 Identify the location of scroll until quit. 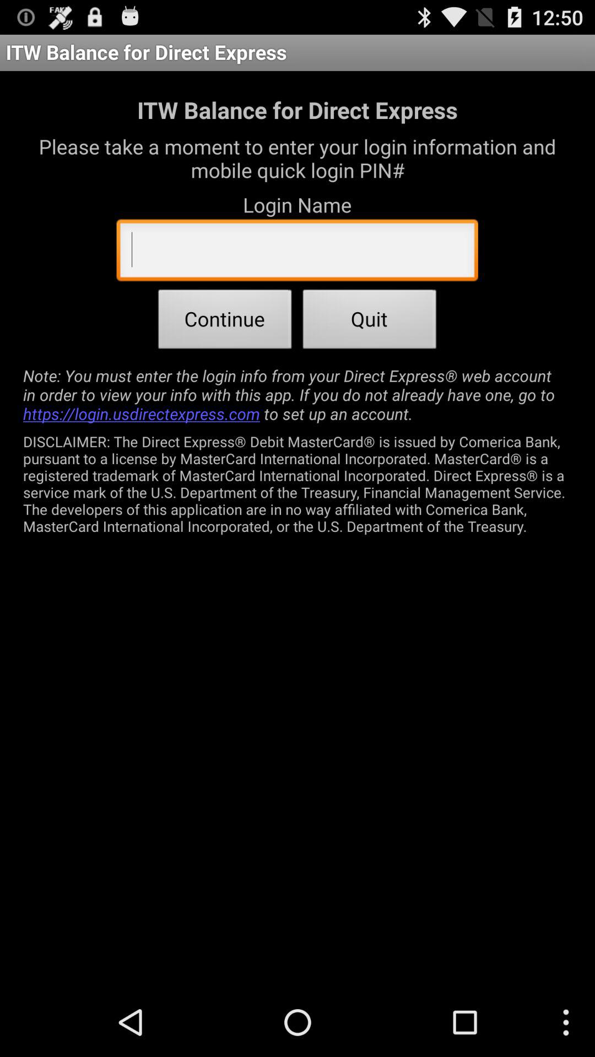
(370, 322).